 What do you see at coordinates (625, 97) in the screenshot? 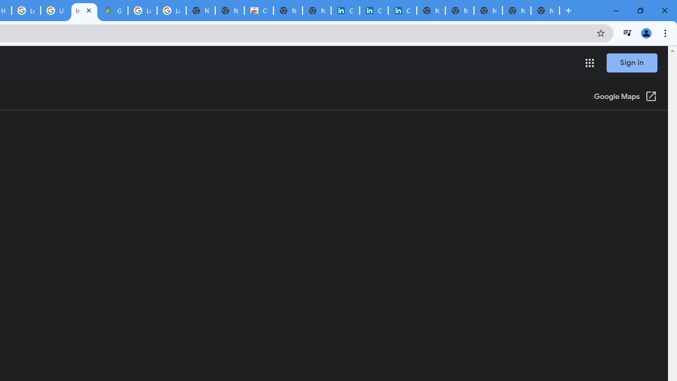
I see `Google Maps (Open in a new window)` at bounding box center [625, 97].